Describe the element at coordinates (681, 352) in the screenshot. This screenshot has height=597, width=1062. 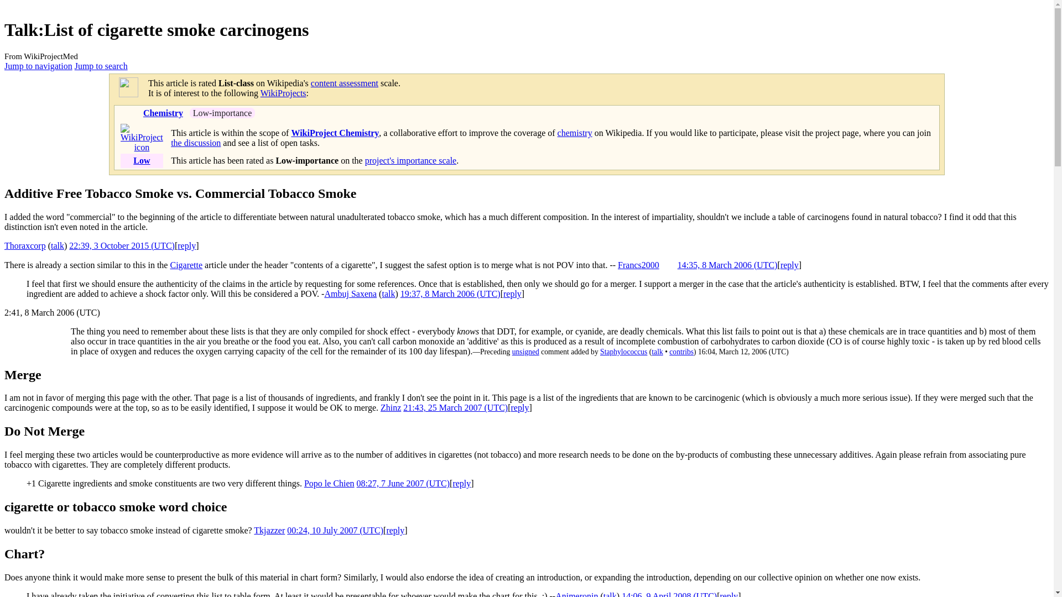
I see `contribs` at that location.